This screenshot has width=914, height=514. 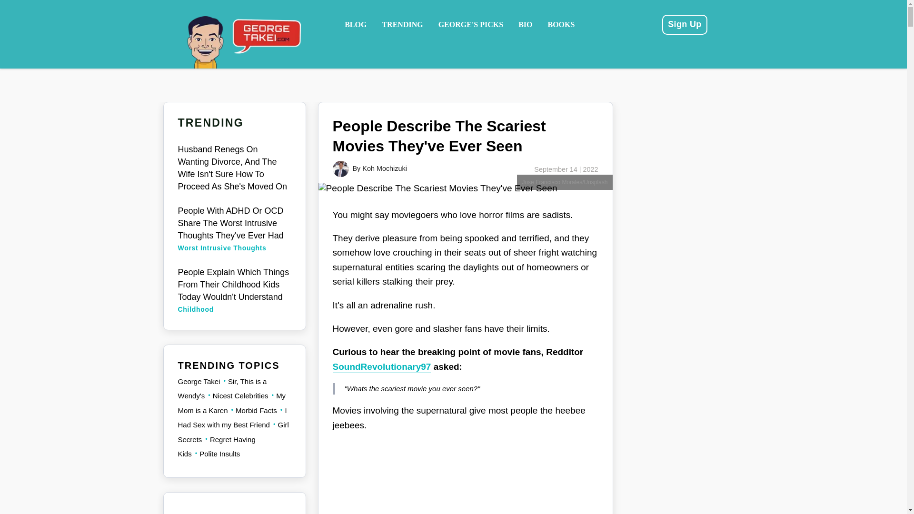 I want to click on Morbid Facts, so click(x=252, y=410).